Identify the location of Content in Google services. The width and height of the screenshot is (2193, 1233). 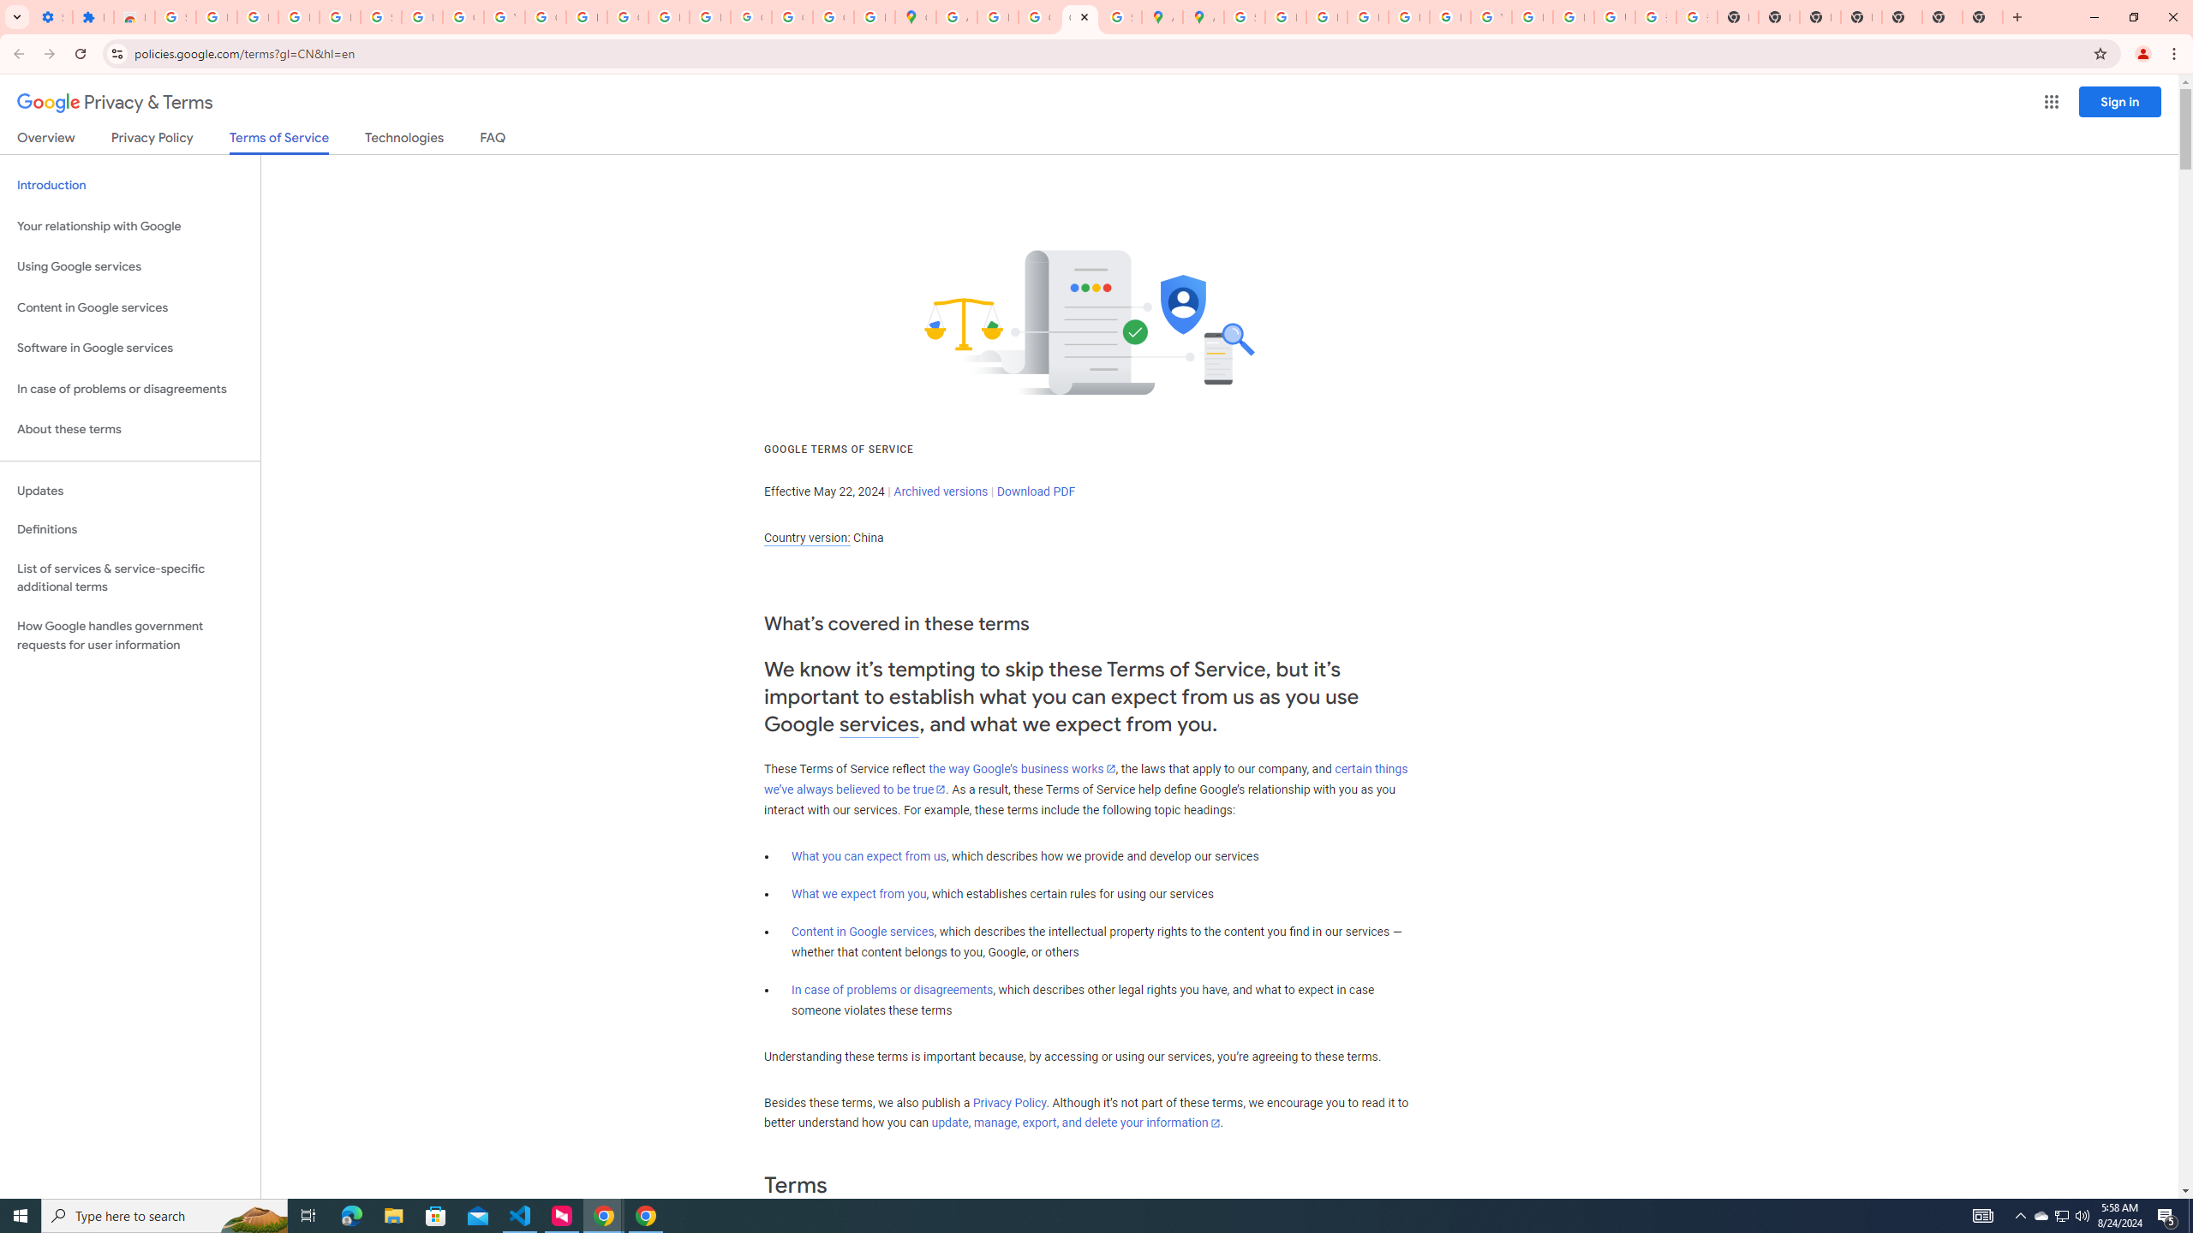
(863, 932).